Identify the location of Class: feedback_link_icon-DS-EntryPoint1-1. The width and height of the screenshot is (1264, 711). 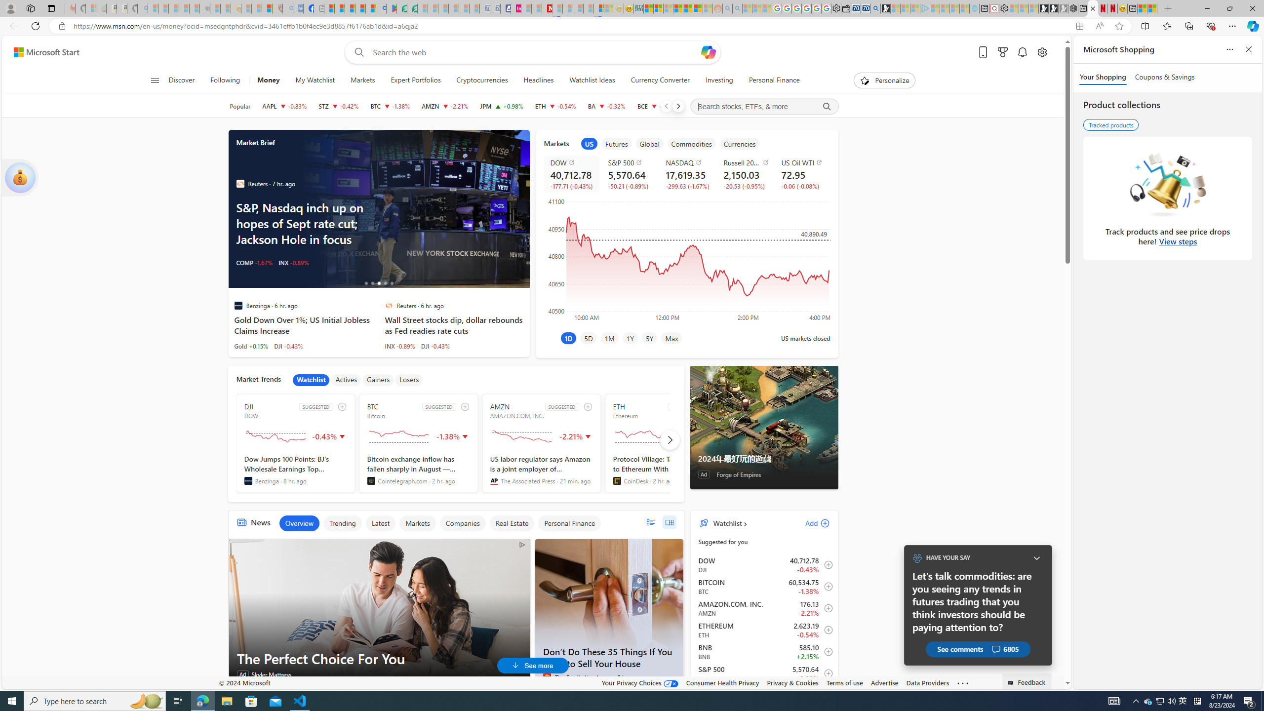
(1011, 683).